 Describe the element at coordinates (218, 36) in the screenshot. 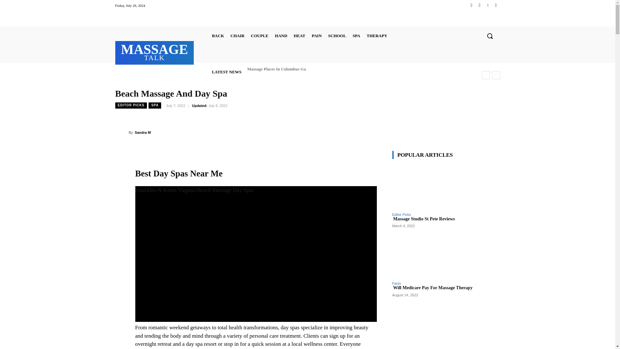

I see `Instagram` at that location.